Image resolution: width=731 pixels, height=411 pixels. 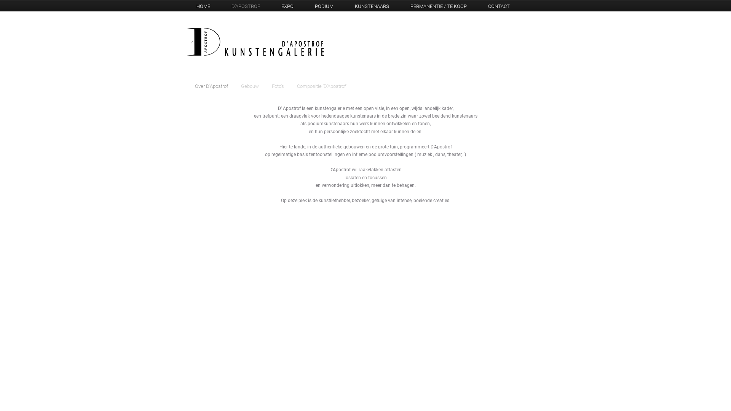 I want to click on HOME, so click(x=203, y=6).